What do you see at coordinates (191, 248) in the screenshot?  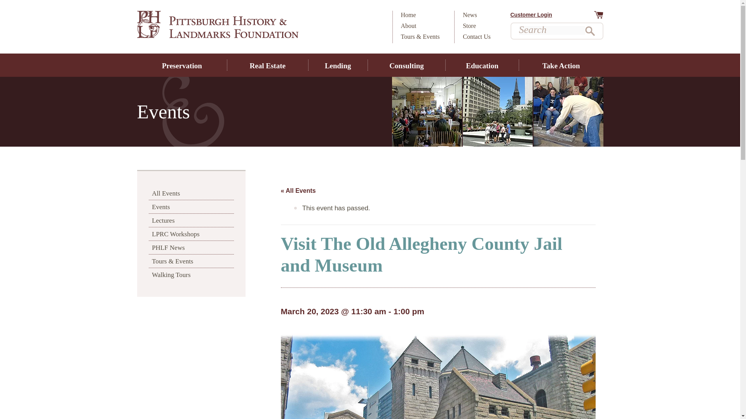 I see `View all posts in PHLF News` at bounding box center [191, 248].